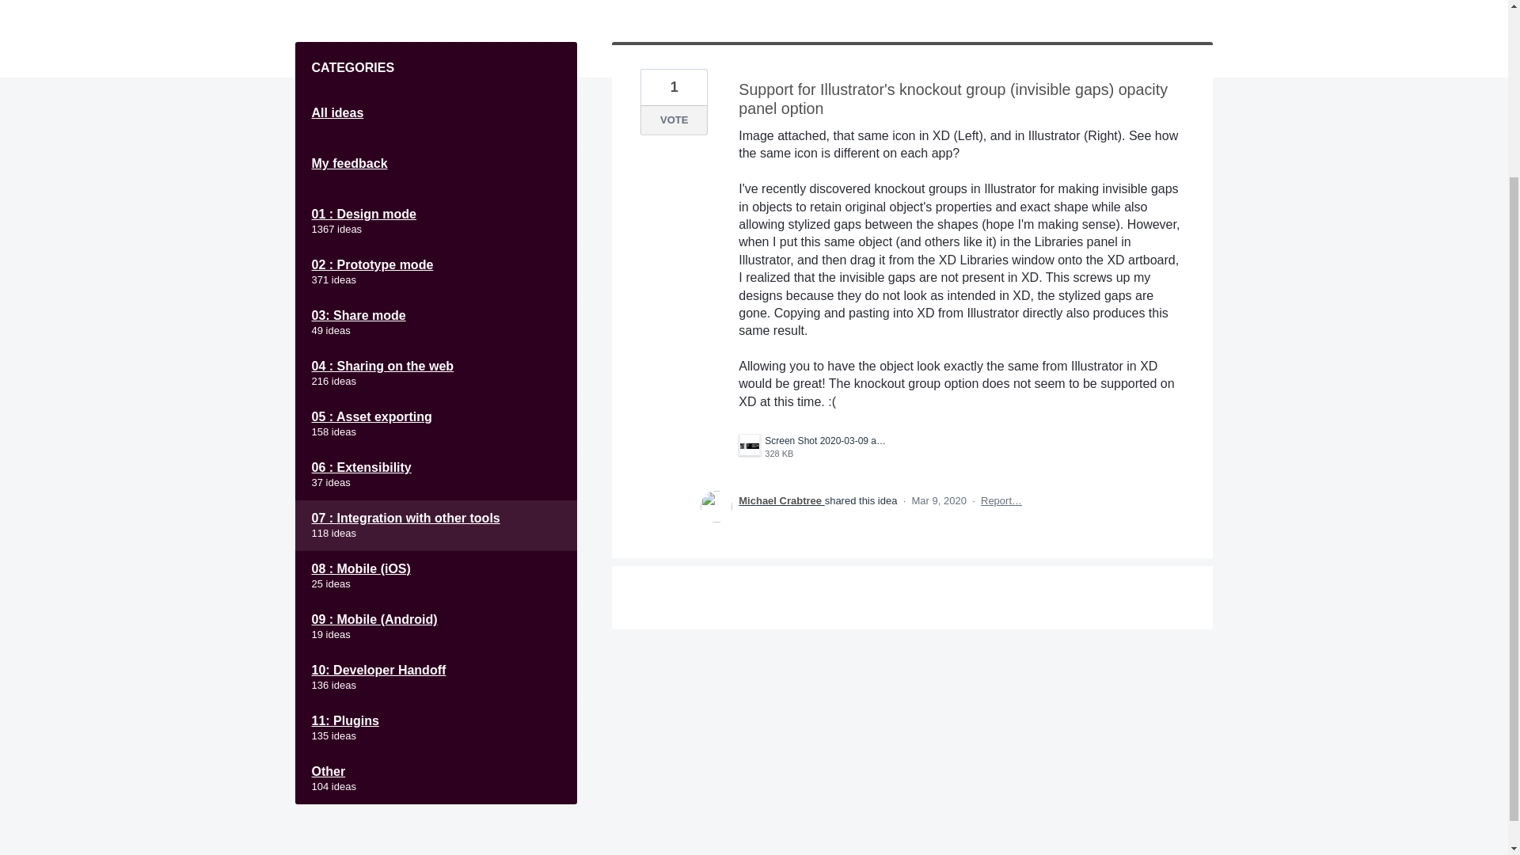 The height and width of the screenshot is (855, 1520). I want to click on 03: Share mode, so click(435, 728).